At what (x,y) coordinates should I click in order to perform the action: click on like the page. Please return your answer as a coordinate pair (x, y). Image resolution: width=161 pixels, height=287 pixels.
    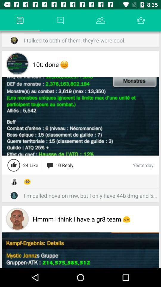
    Looking at the image, I should click on (14, 165).